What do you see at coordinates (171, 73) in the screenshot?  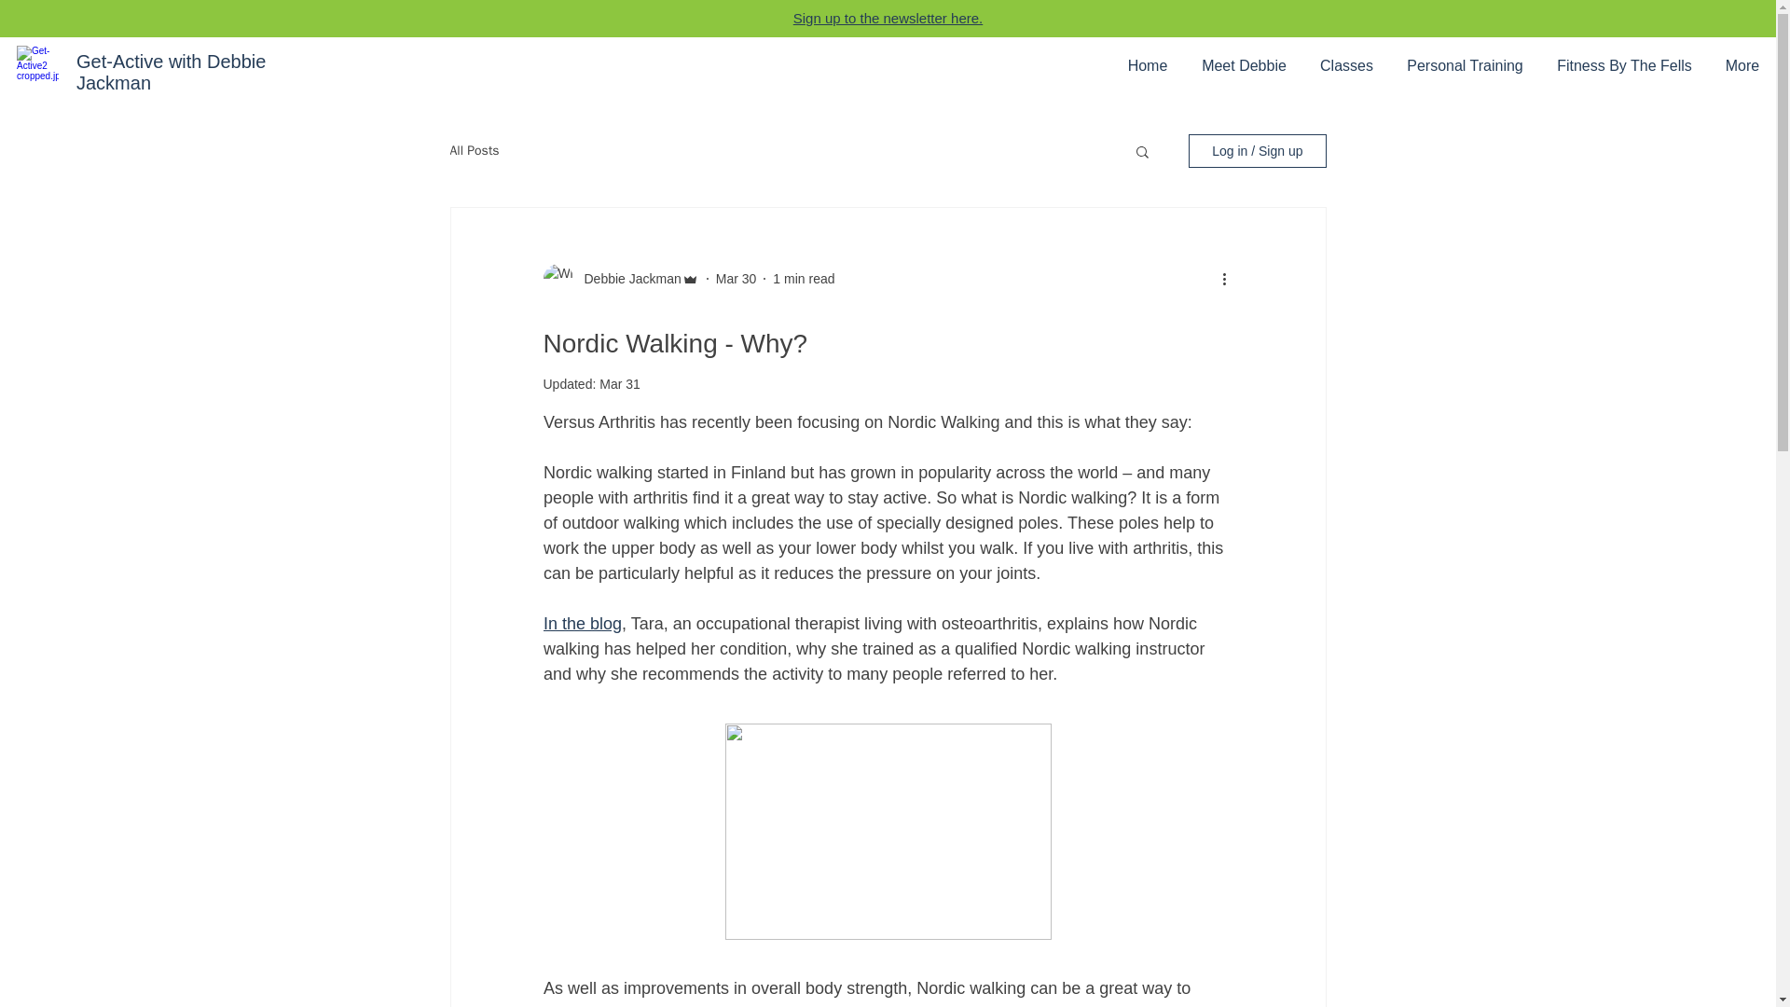 I see `Get-Active with Debbie Jackman` at bounding box center [171, 73].